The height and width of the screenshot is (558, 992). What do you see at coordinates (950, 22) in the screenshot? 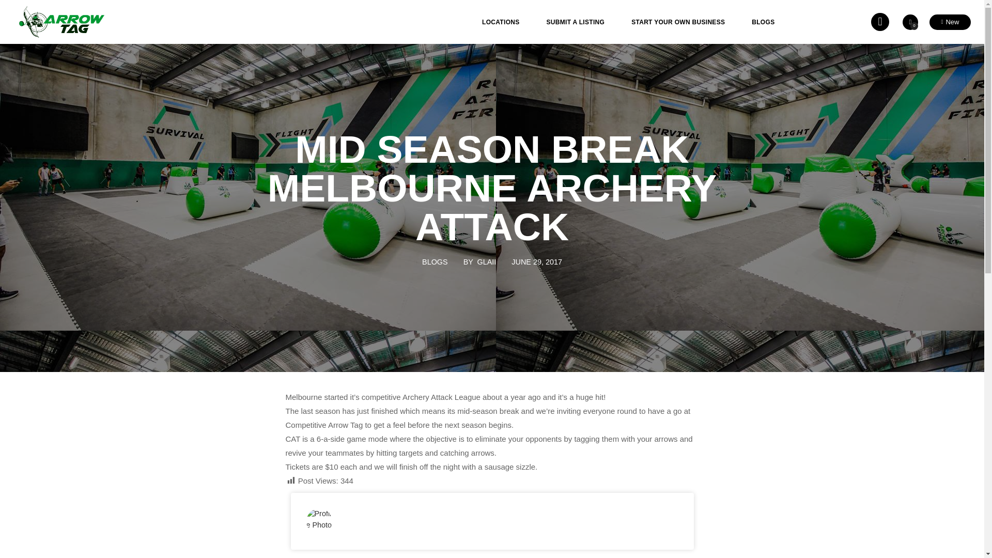
I see `New` at bounding box center [950, 22].